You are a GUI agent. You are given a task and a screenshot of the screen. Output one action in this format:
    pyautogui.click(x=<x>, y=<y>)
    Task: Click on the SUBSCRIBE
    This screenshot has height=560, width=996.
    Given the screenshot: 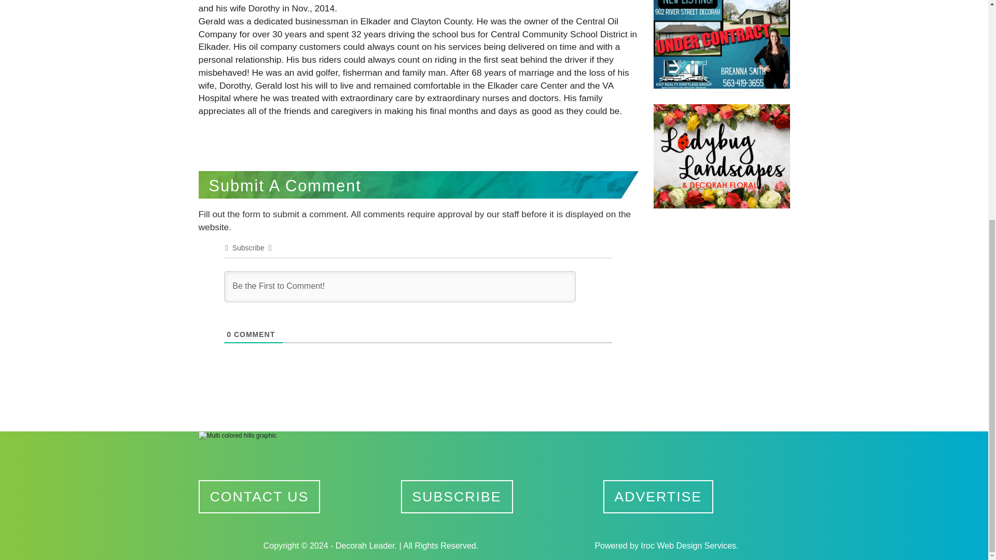 What is the action you would take?
    pyautogui.click(x=457, y=497)
    